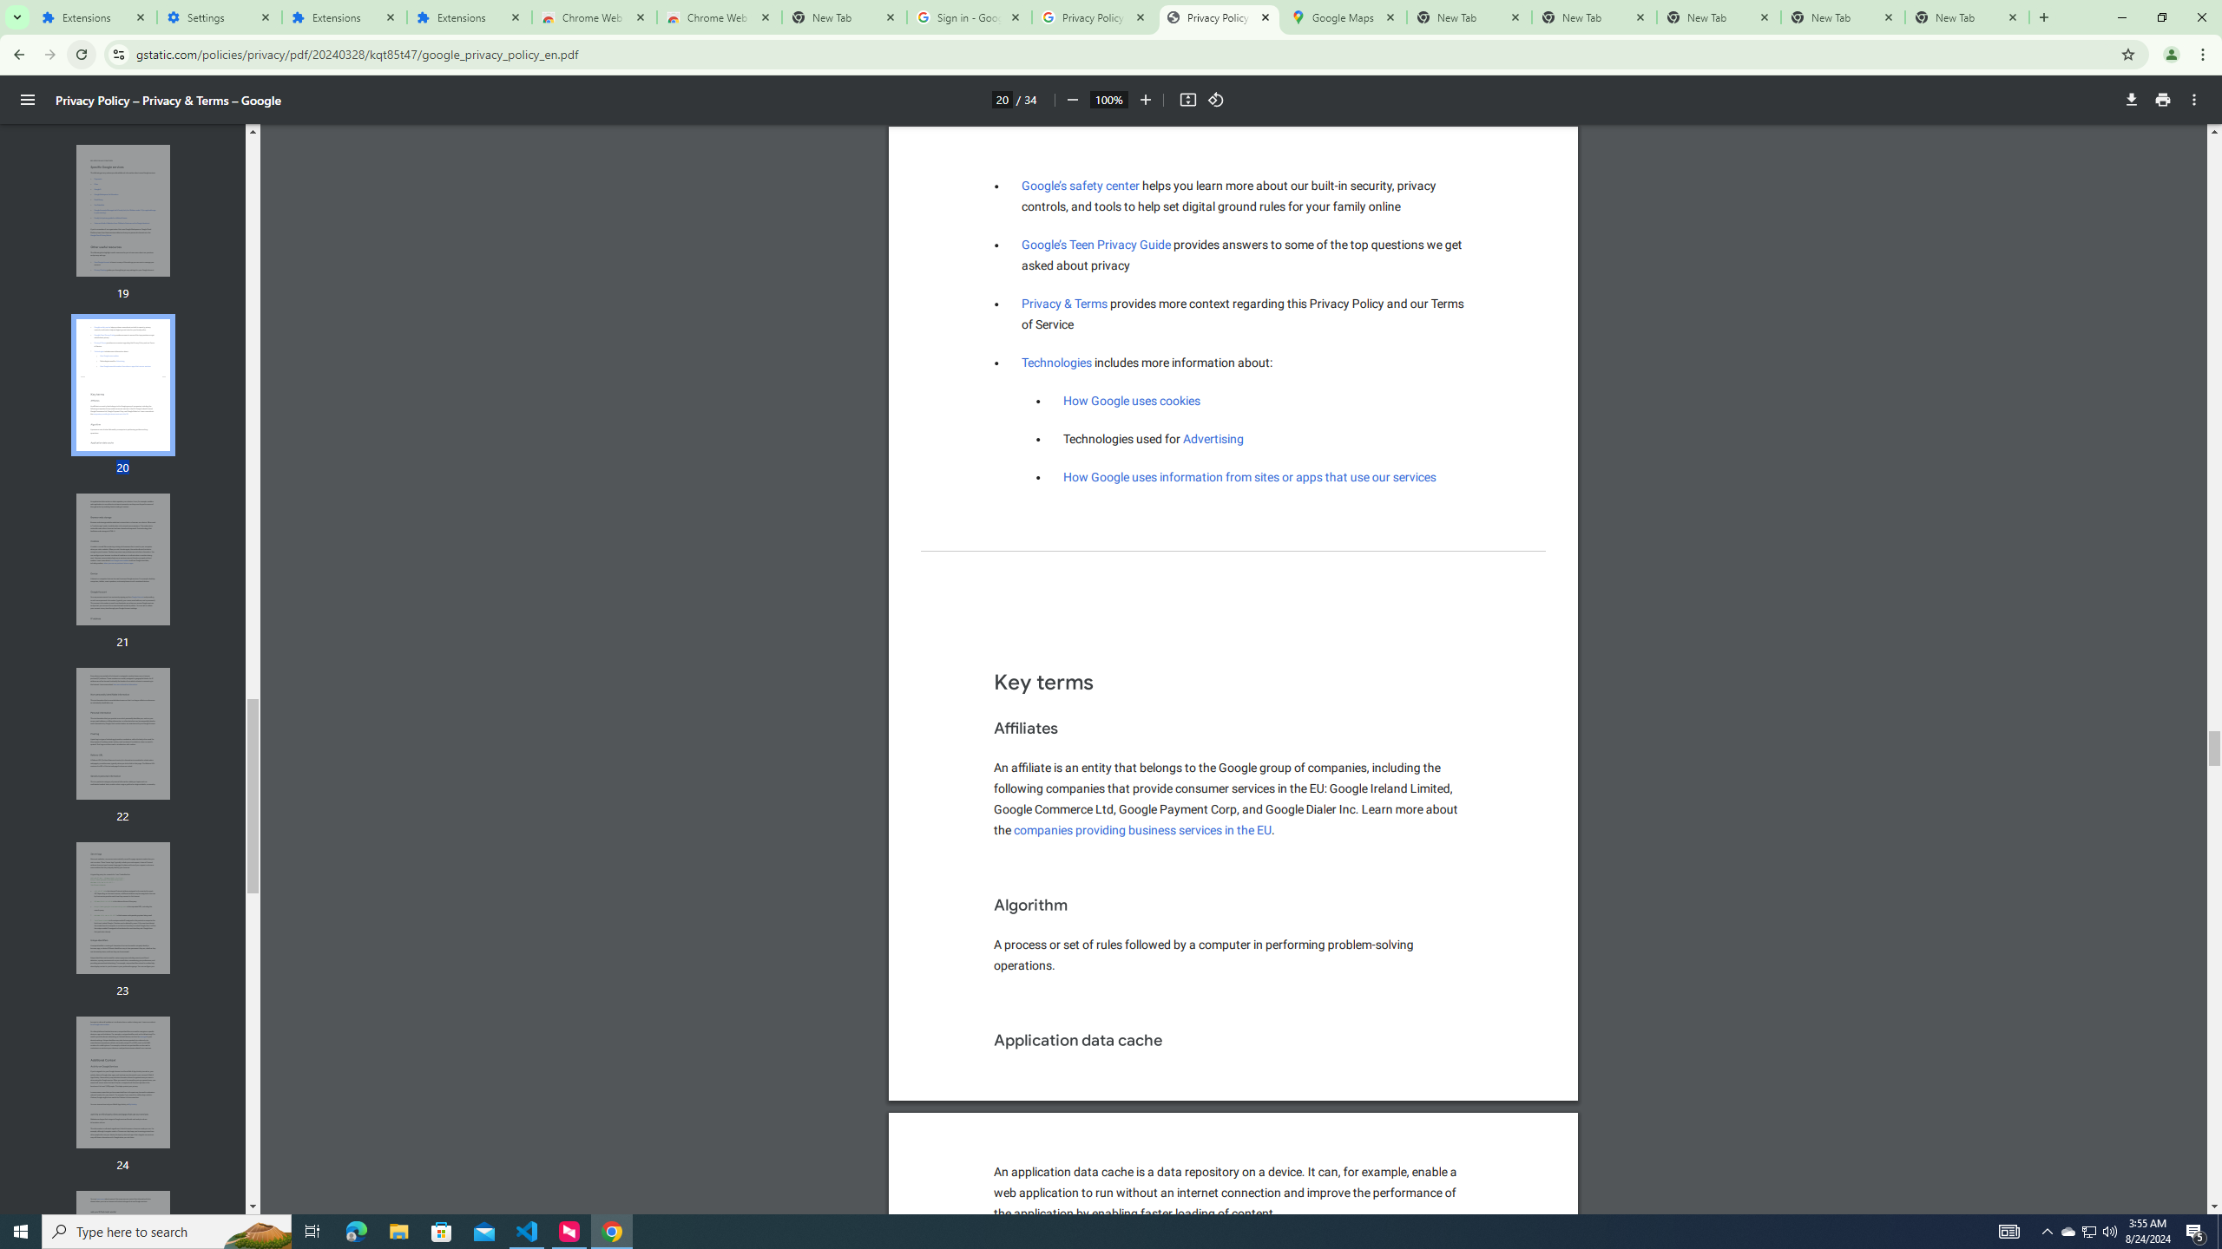  Describe the element at coordinates (970, 17) in the screenshot. I see `Sign in - Google Accounts` at that location.